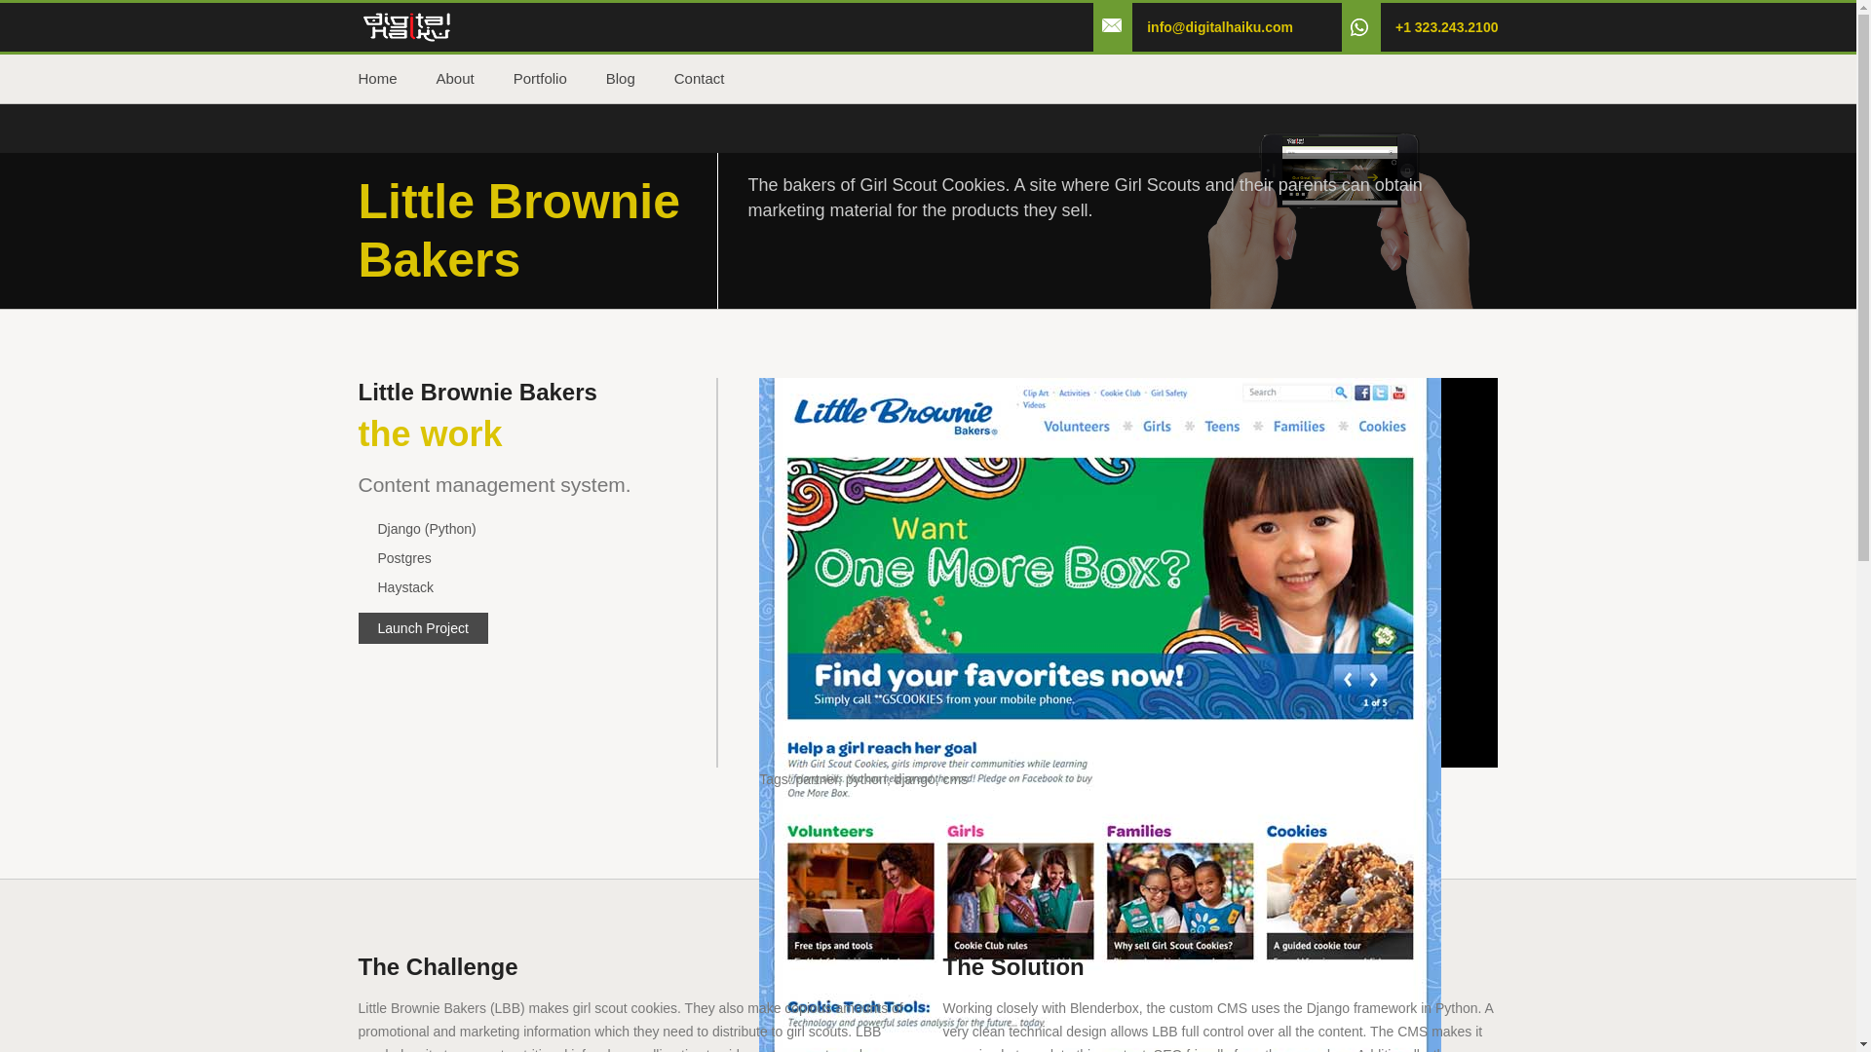 The height and width of the screenshot is (1052, 1871). Describe the element at coordinates (407, 25) in the screenshot. I see `Back to Home` at that location.